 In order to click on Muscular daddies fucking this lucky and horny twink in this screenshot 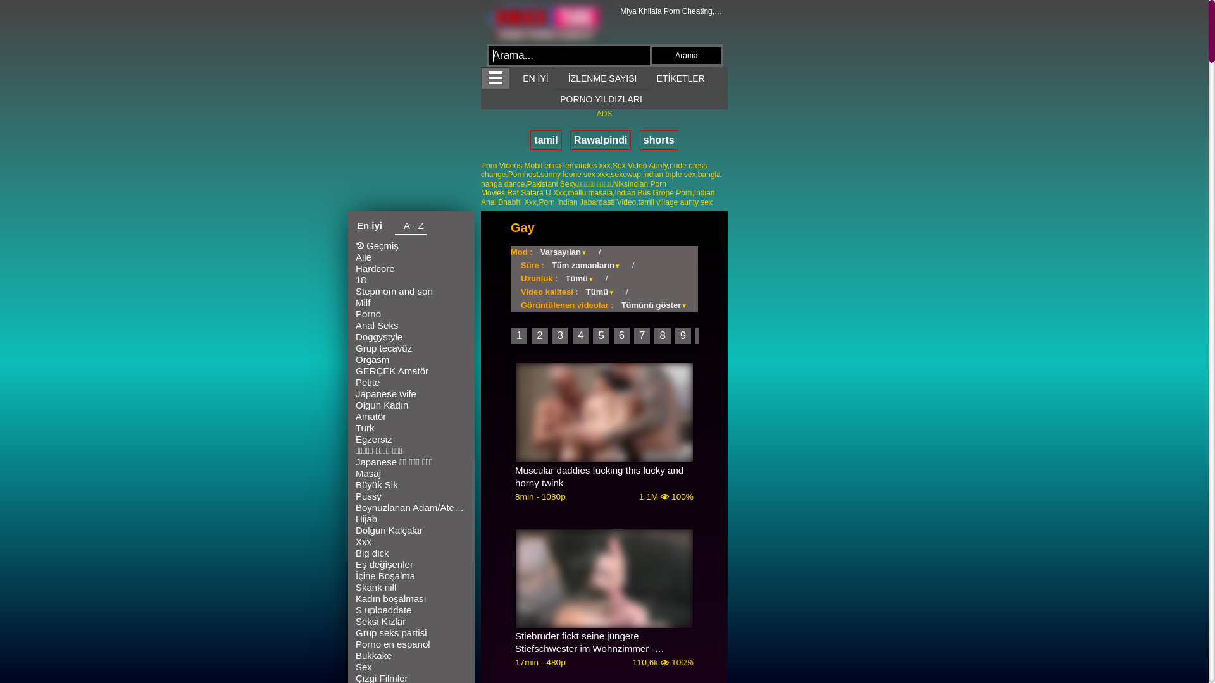, I will do `click(604, 477)`.